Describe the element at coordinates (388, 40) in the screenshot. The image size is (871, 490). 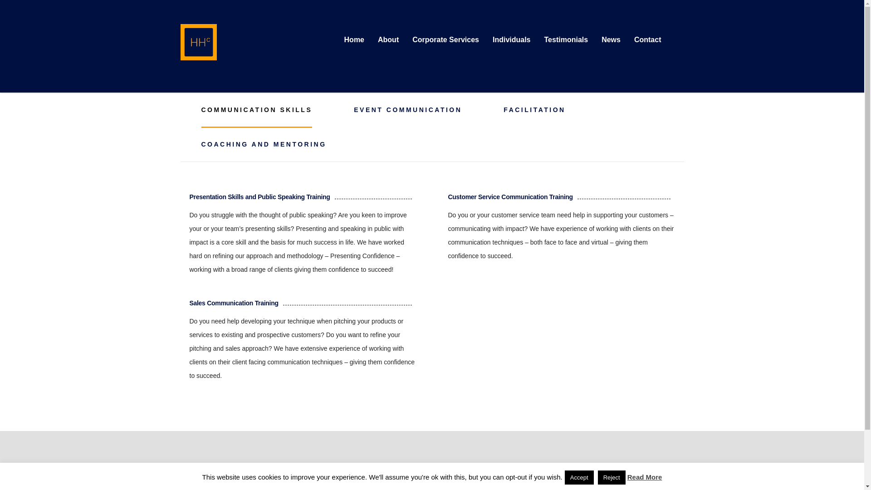
I see `About` at that location.